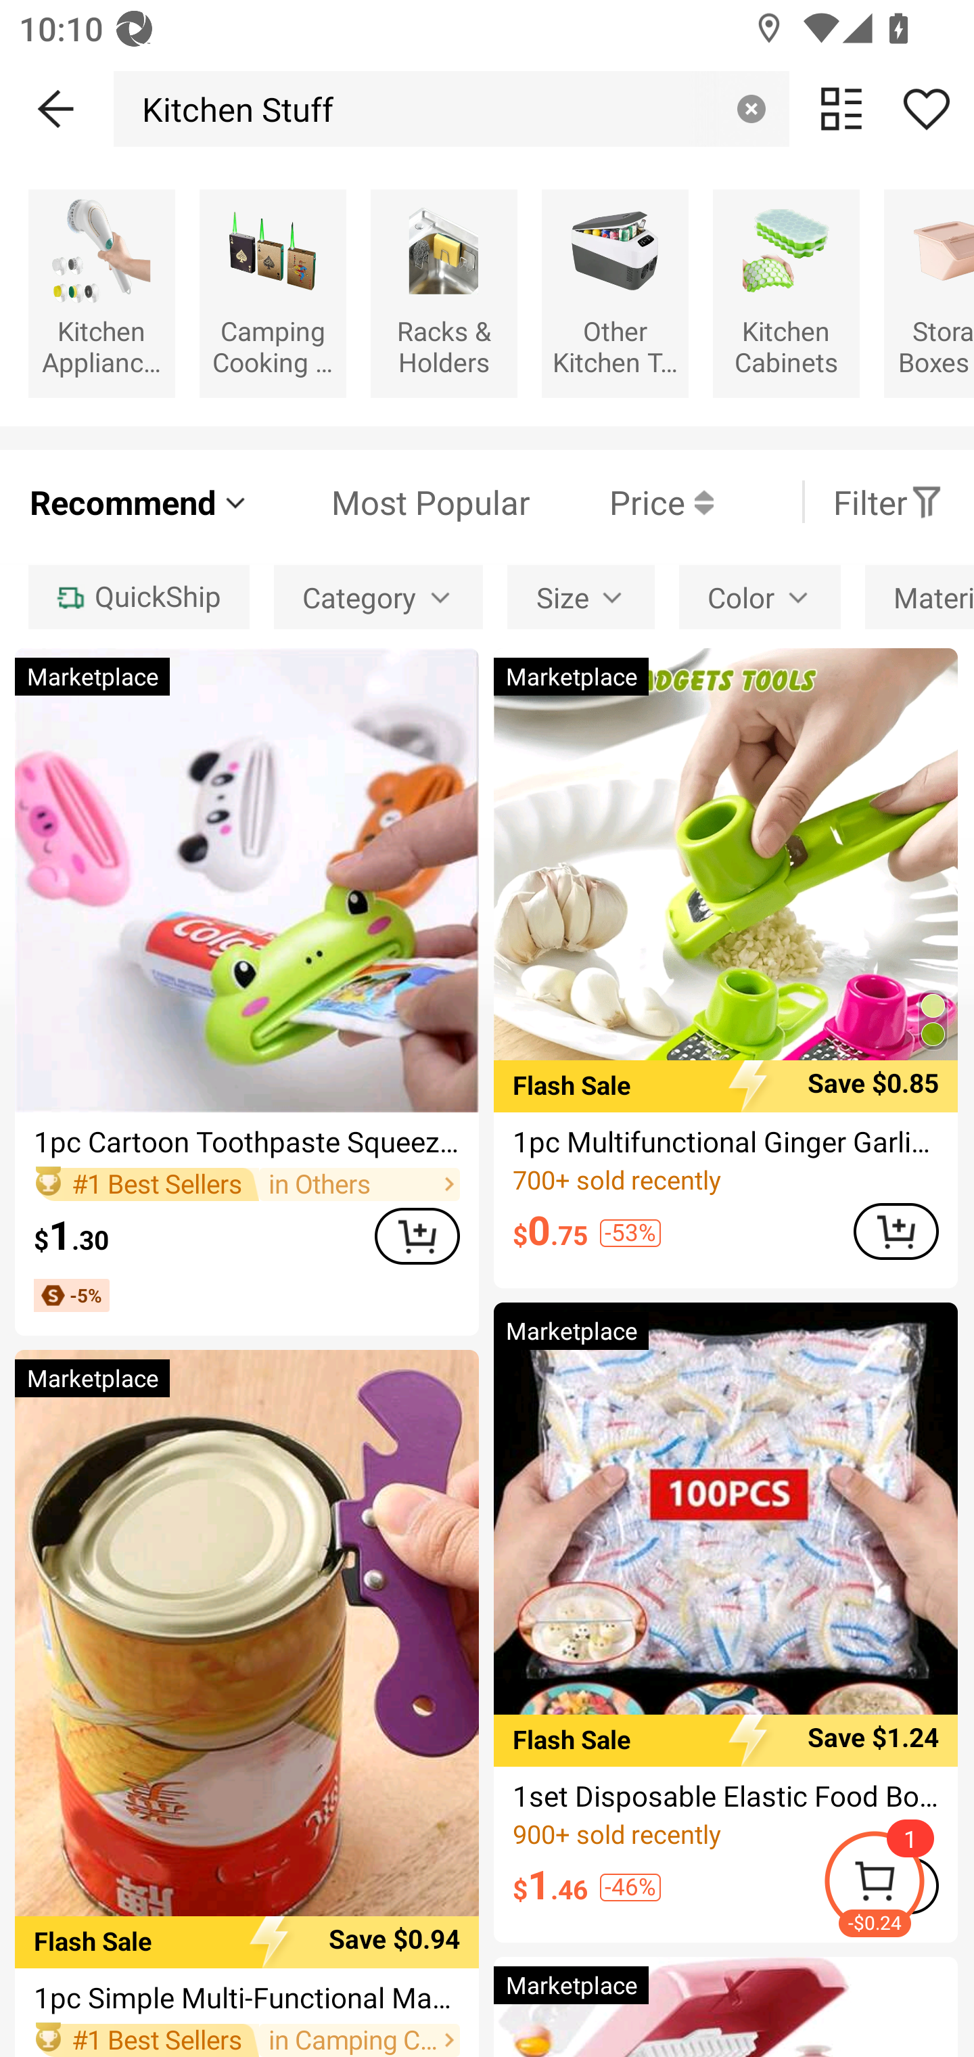  Describe the element at coordinates (444, 292) in the screenshot. I see `Racks & Holders` at that location.